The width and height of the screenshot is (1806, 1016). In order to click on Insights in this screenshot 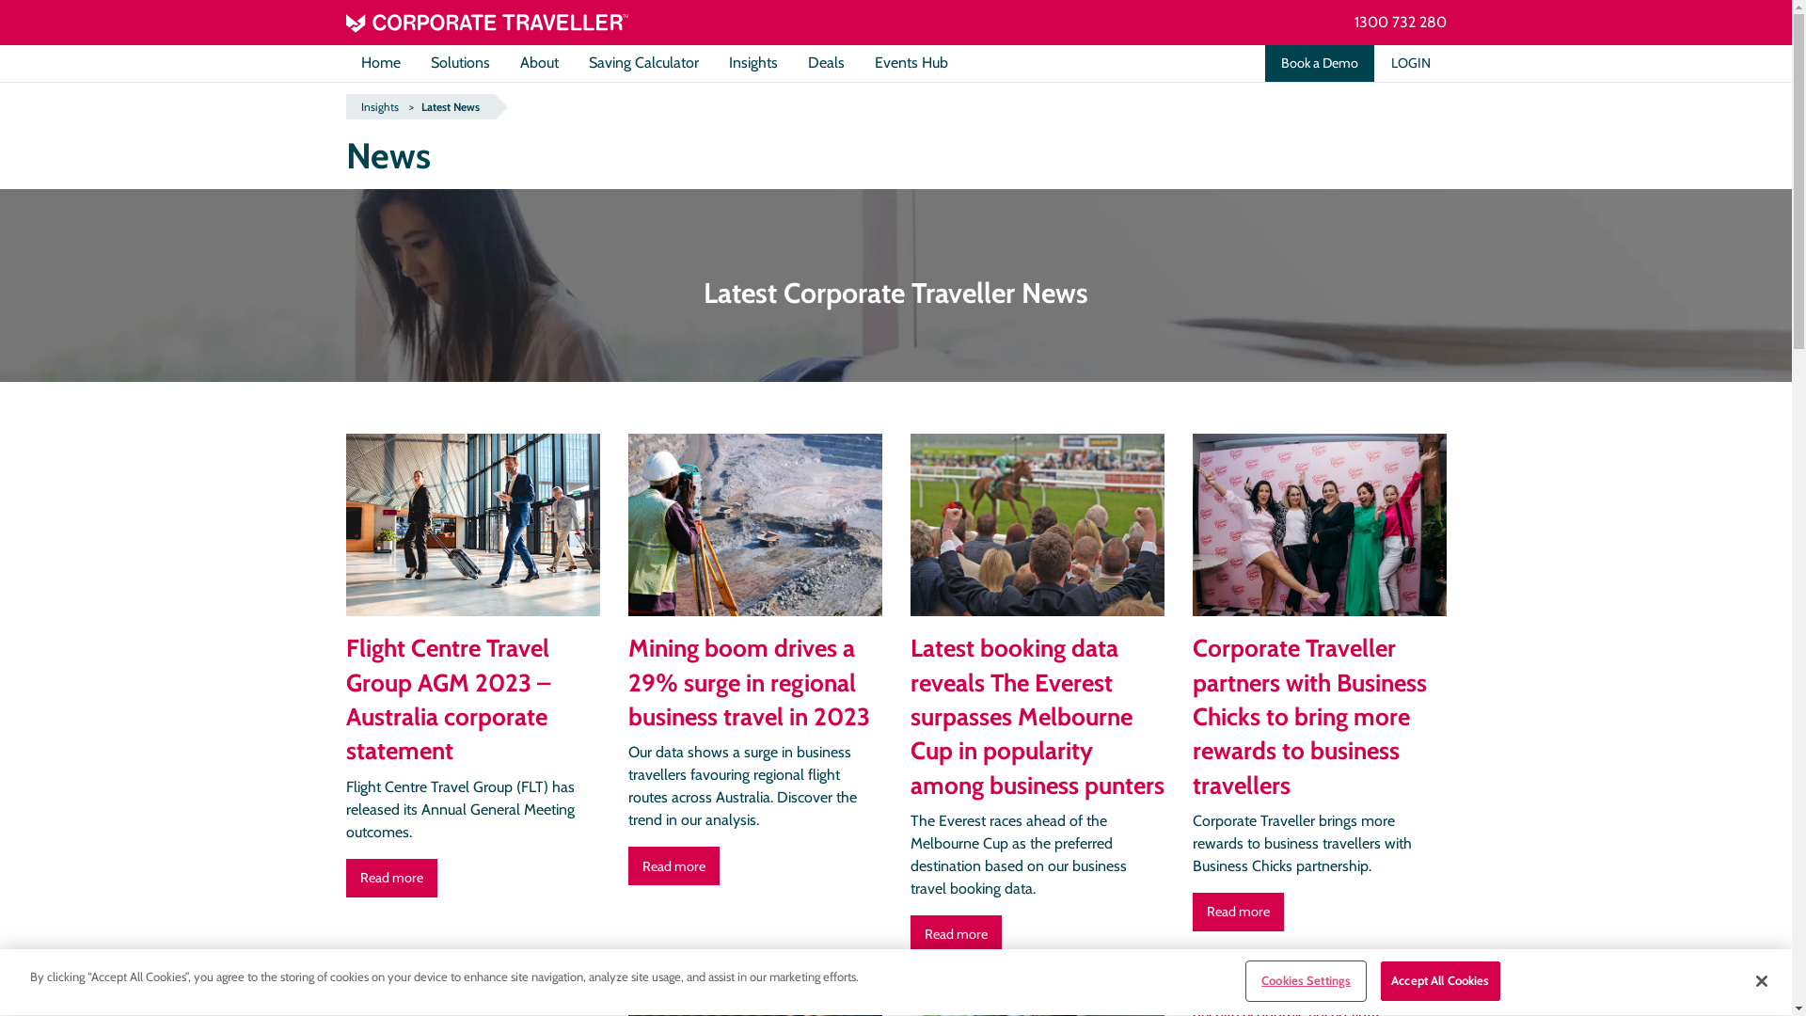, I will do `click(752, 63)`.